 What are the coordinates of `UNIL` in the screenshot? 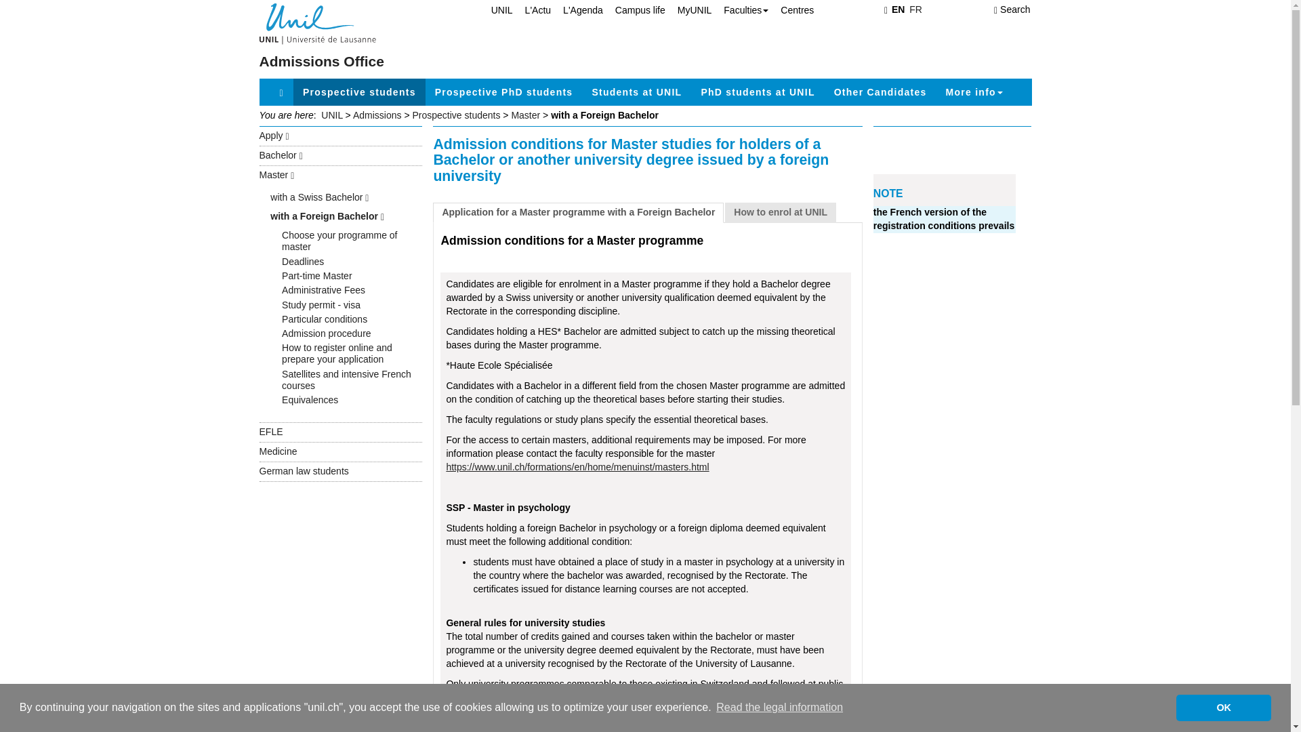 It's located at (495, 9).